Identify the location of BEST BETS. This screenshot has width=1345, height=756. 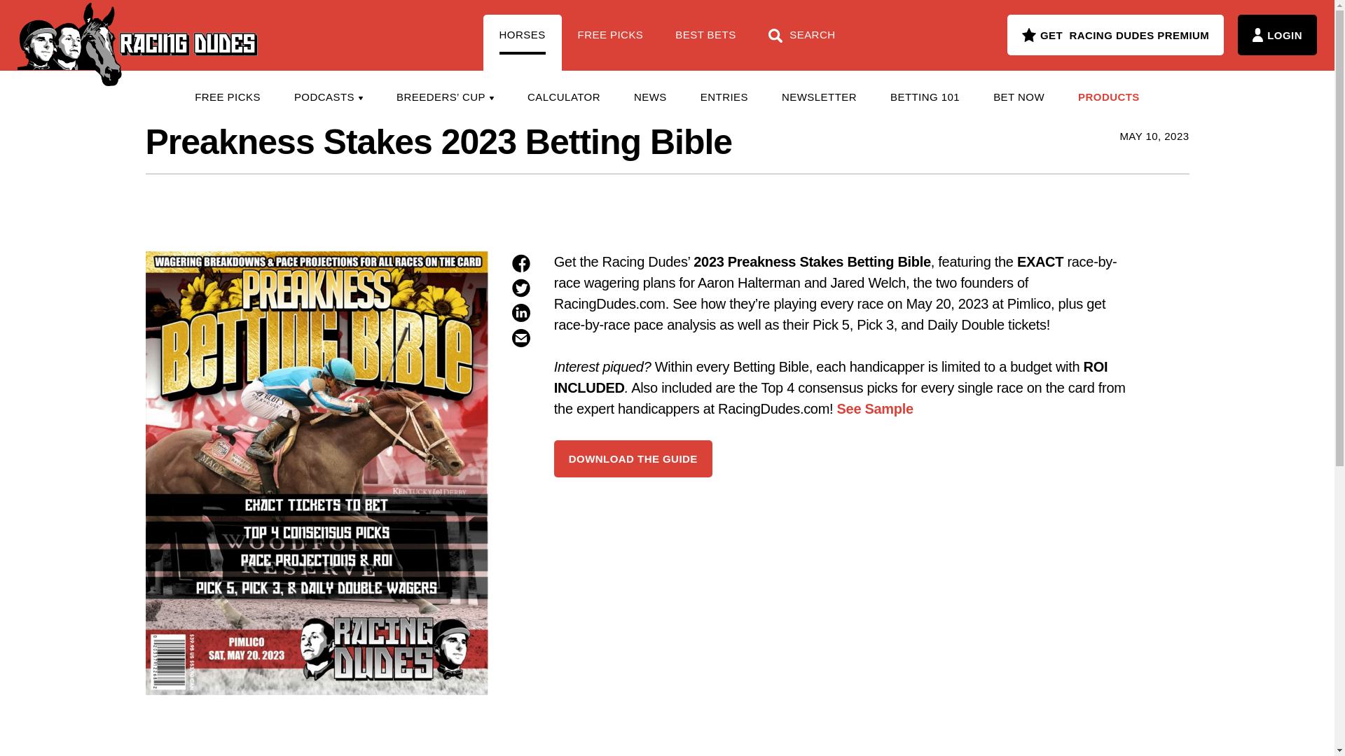
(705, 42).